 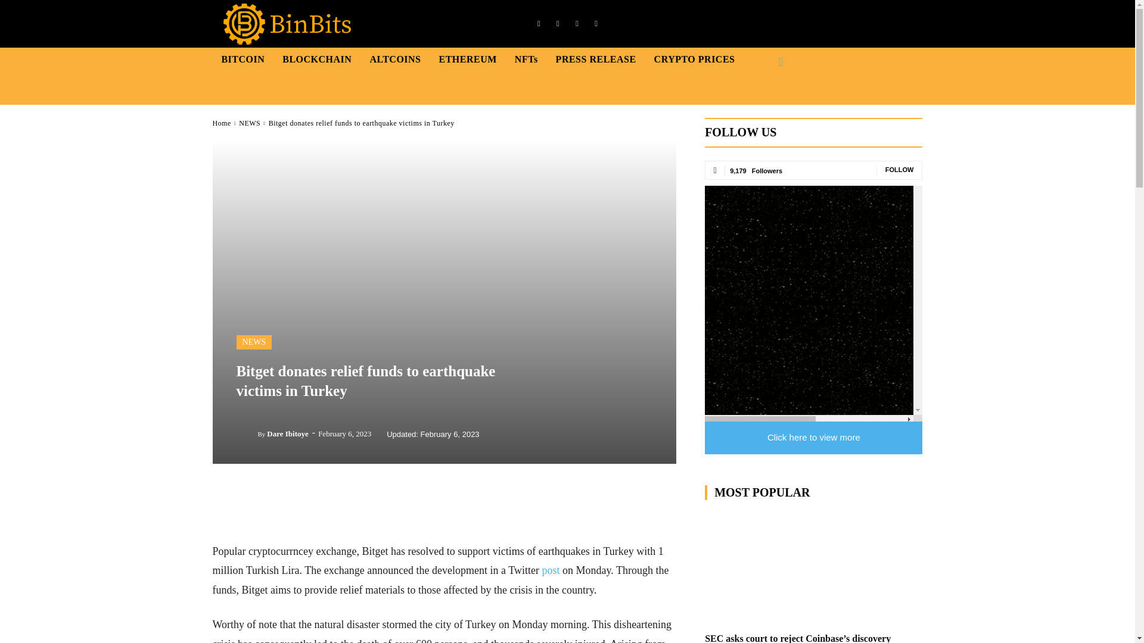 What do you see at coordinates (221, 123) in the screenshot?
I see `Home` at bounding box center [221, 123].